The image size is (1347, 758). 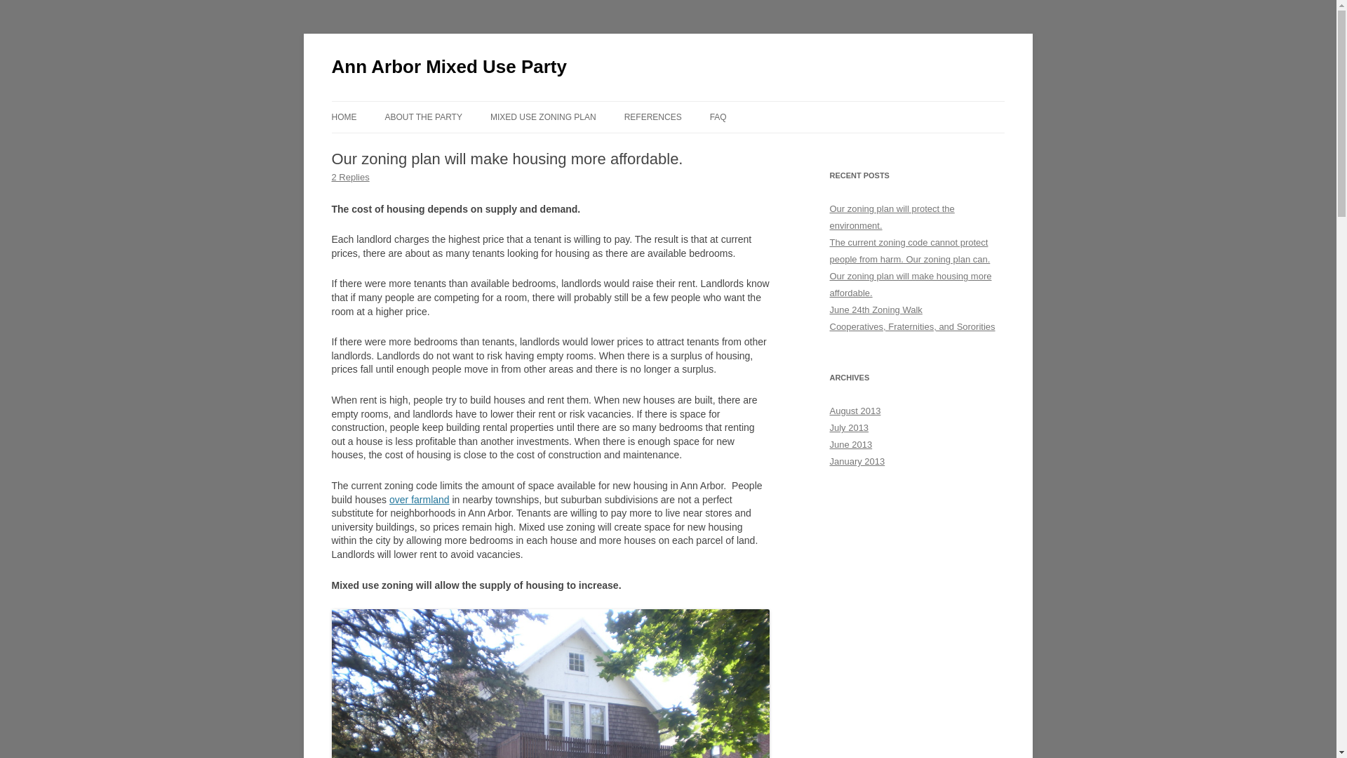 What do you see at coordinates (849, 427) in the screenshot?
I see `July 2013` at bounding box center [849, 427].